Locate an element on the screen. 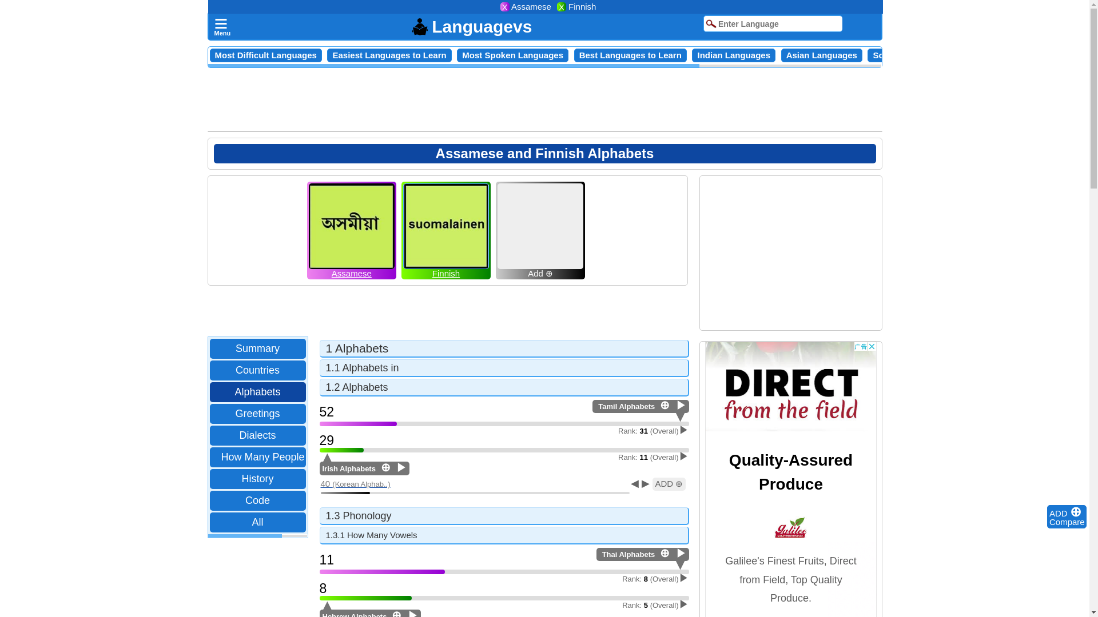 This screenshot has height=617, width=1098. Asian Languages is located at coordinates (821, 55).